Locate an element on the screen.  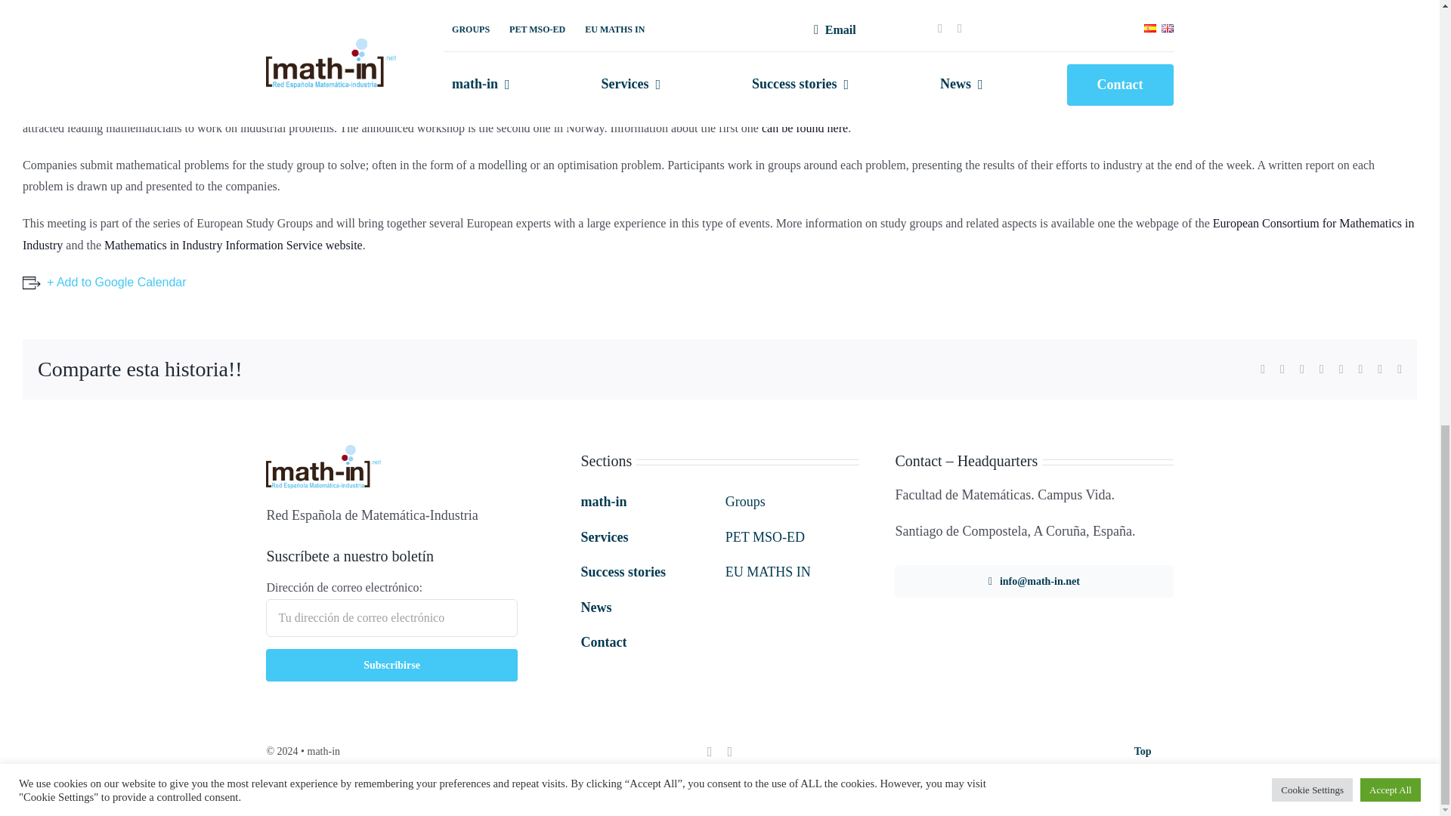
Add to Google Calendar is located at coordinates (104, 283).